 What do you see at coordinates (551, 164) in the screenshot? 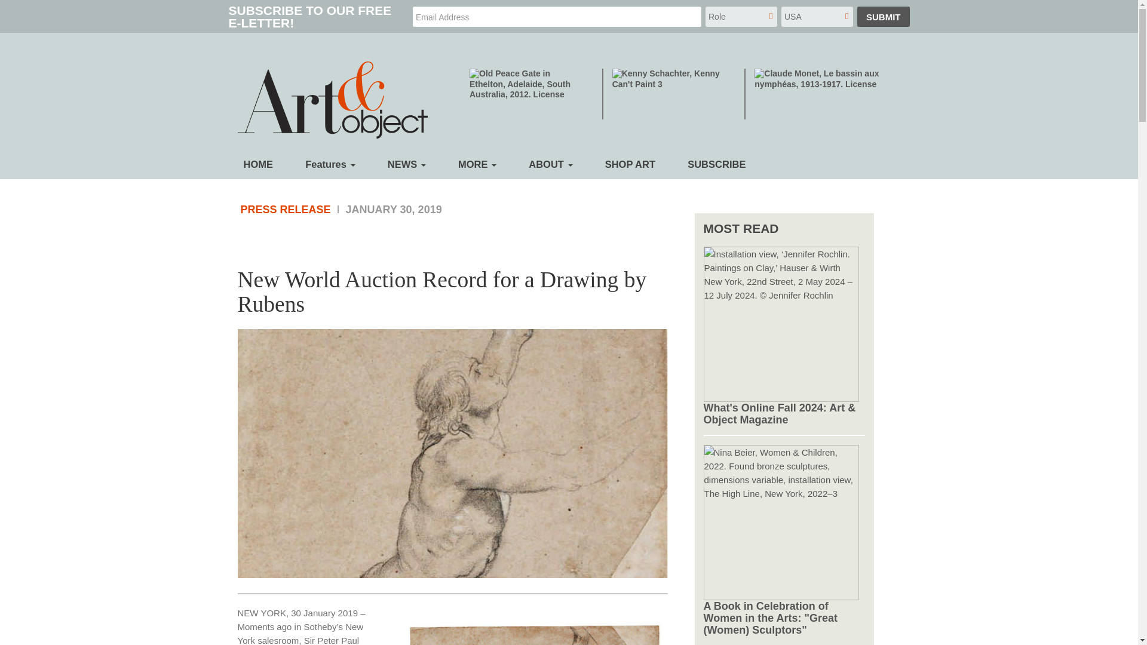
I see `ABOUT` at bounding box center [551, 164].